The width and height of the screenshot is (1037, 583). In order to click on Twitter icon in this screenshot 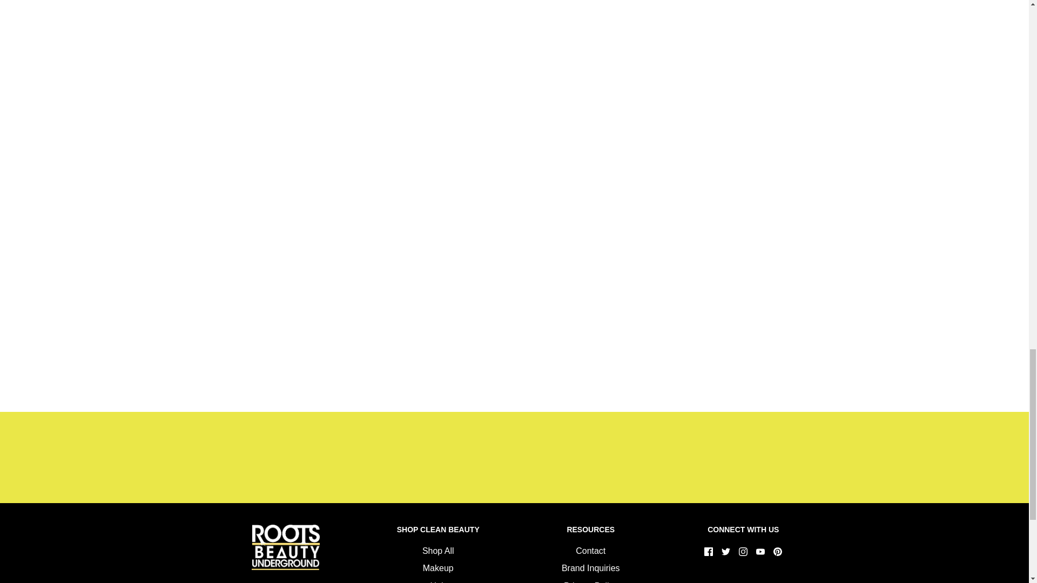, I will do `click(726, 552)`.